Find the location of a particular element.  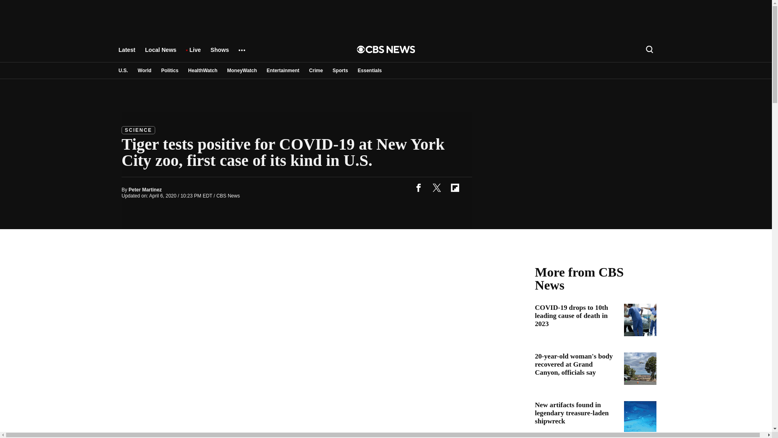

Local News is located at coordinates (160, 54).